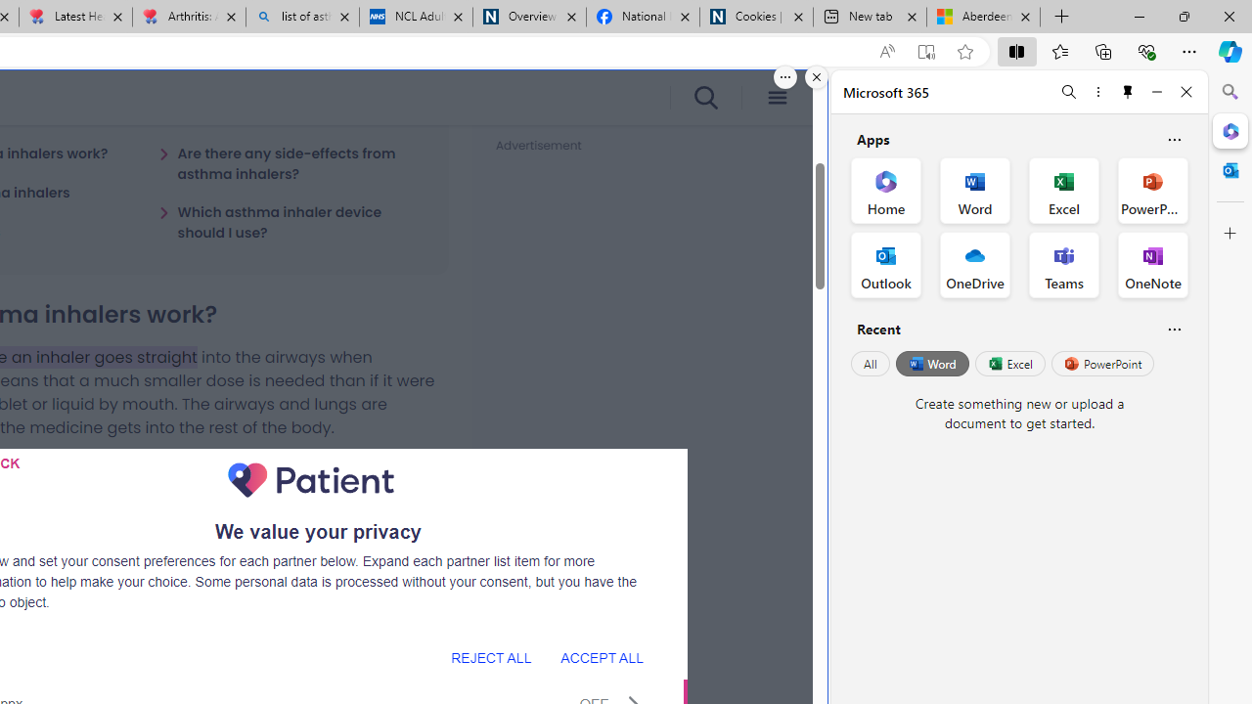 The width and height of the screenshot is (1252, 704). I want to click on Teams Office App, so click(1064, 264).